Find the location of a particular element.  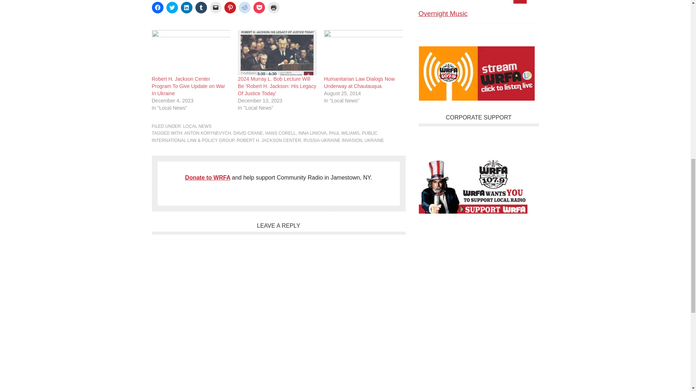

Click to share on Pocket is located at coordinates (259, 7).